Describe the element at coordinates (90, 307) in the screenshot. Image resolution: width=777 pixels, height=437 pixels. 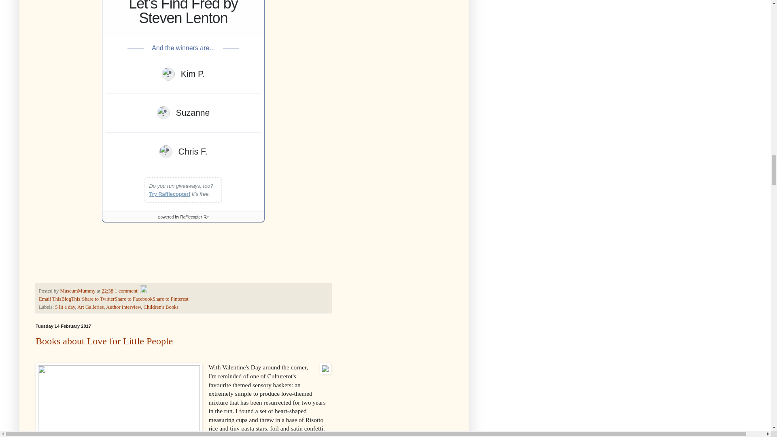
I see `Art Galleries` at that location.